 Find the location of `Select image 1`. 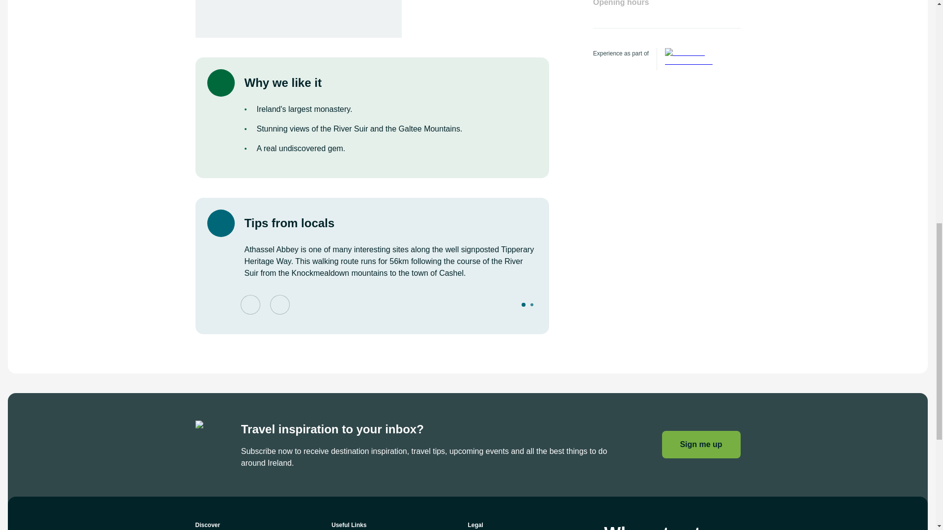

Select image 1 is located at coordinates (523, 304).